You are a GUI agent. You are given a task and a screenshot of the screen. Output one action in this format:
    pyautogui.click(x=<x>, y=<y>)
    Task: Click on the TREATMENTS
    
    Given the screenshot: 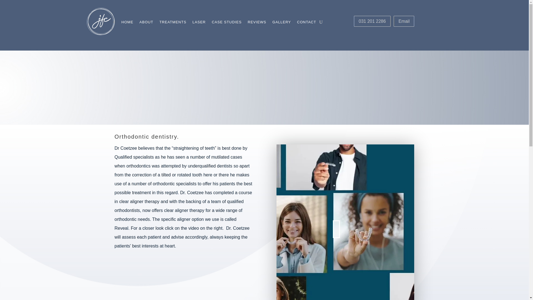 What is the action you would take?
    pyautogui.click(x=173, y=23)
    